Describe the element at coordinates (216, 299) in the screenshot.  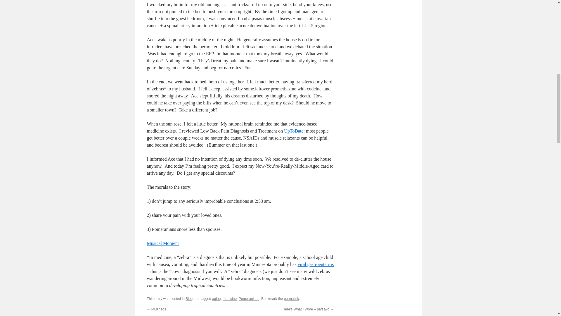
I see `aging` at that location.